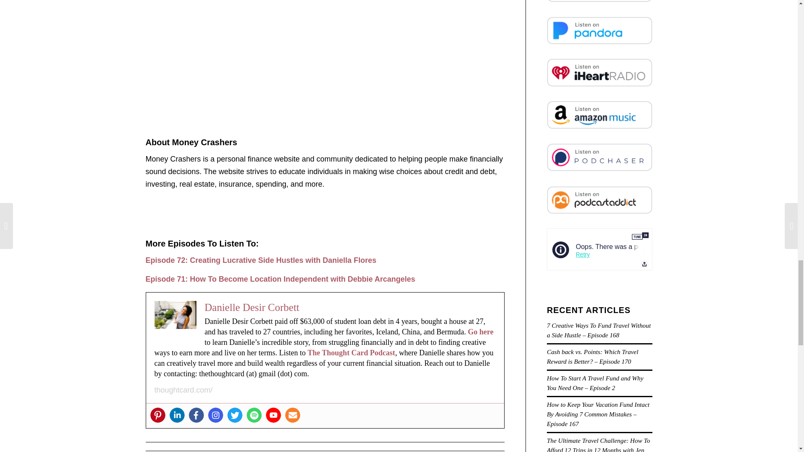 The image size is (804, 452). What do you see at coordinates (176, 415) in the screenshot?
I see `Linkedin` at bounding box center [176, 415].